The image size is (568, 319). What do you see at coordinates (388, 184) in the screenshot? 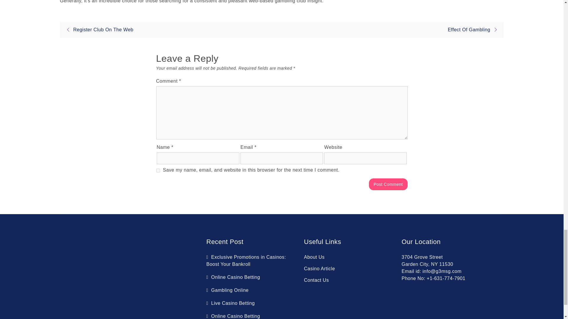
I see `Post Comment` at bounding box center [388, 184].